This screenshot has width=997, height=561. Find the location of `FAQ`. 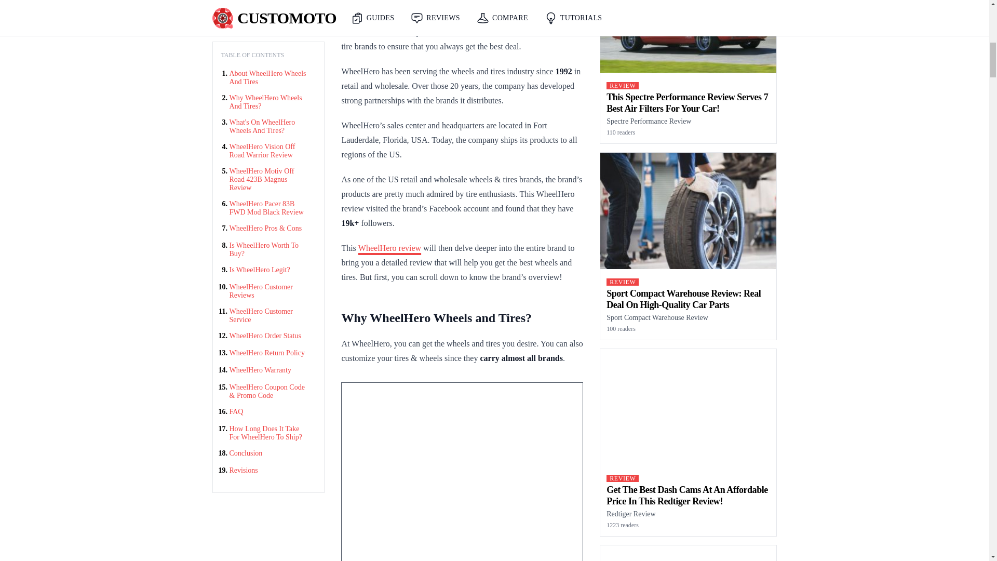

FAQ is located at coordinates (236, 146).